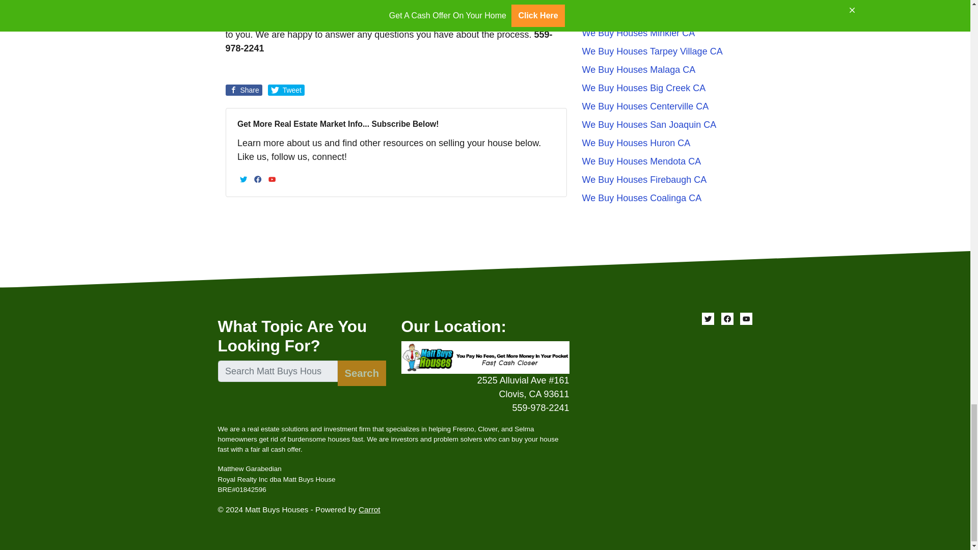 This screenshot has height=550, width=978. What do you see at coordinates (272, 179) in the screenshot?
I see `YouTube` at bounding box center [272, 179].